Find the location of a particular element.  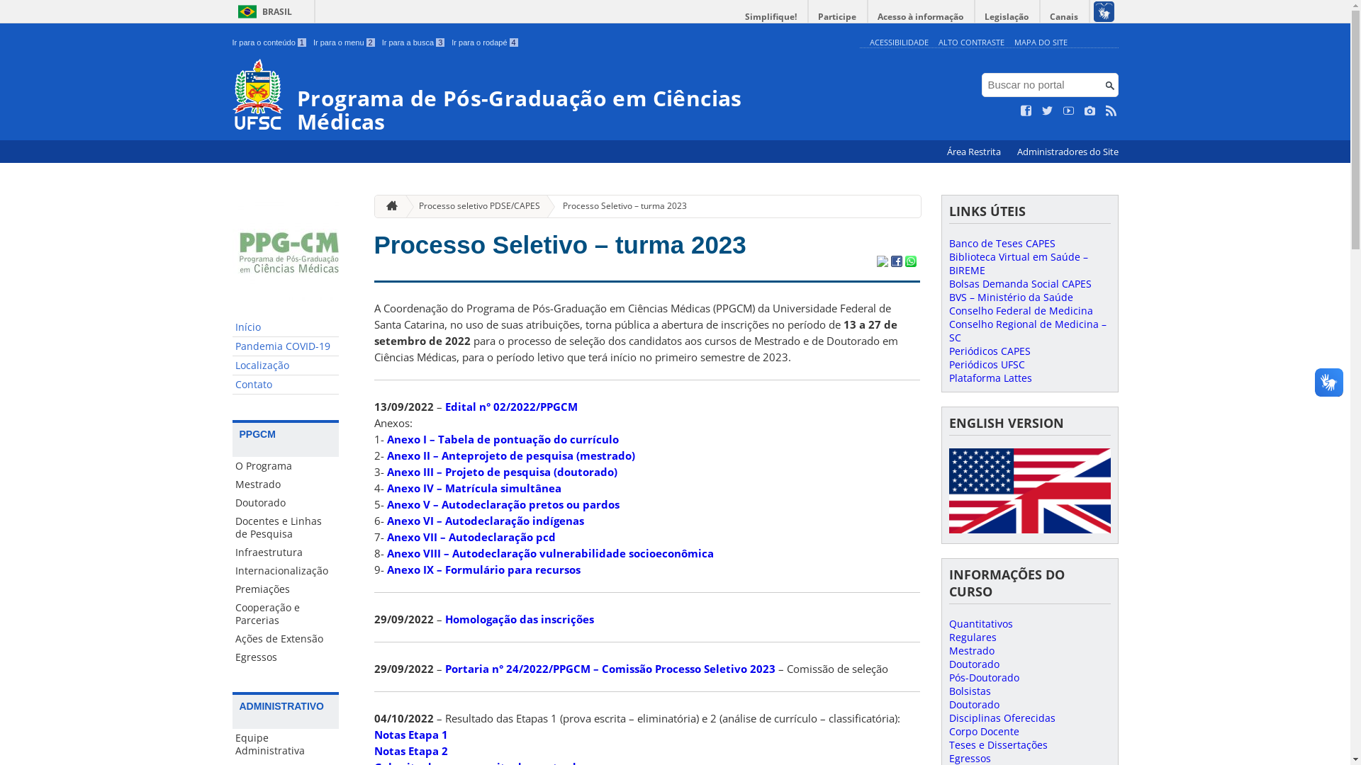

Contato is located at coordinates (286, 385).